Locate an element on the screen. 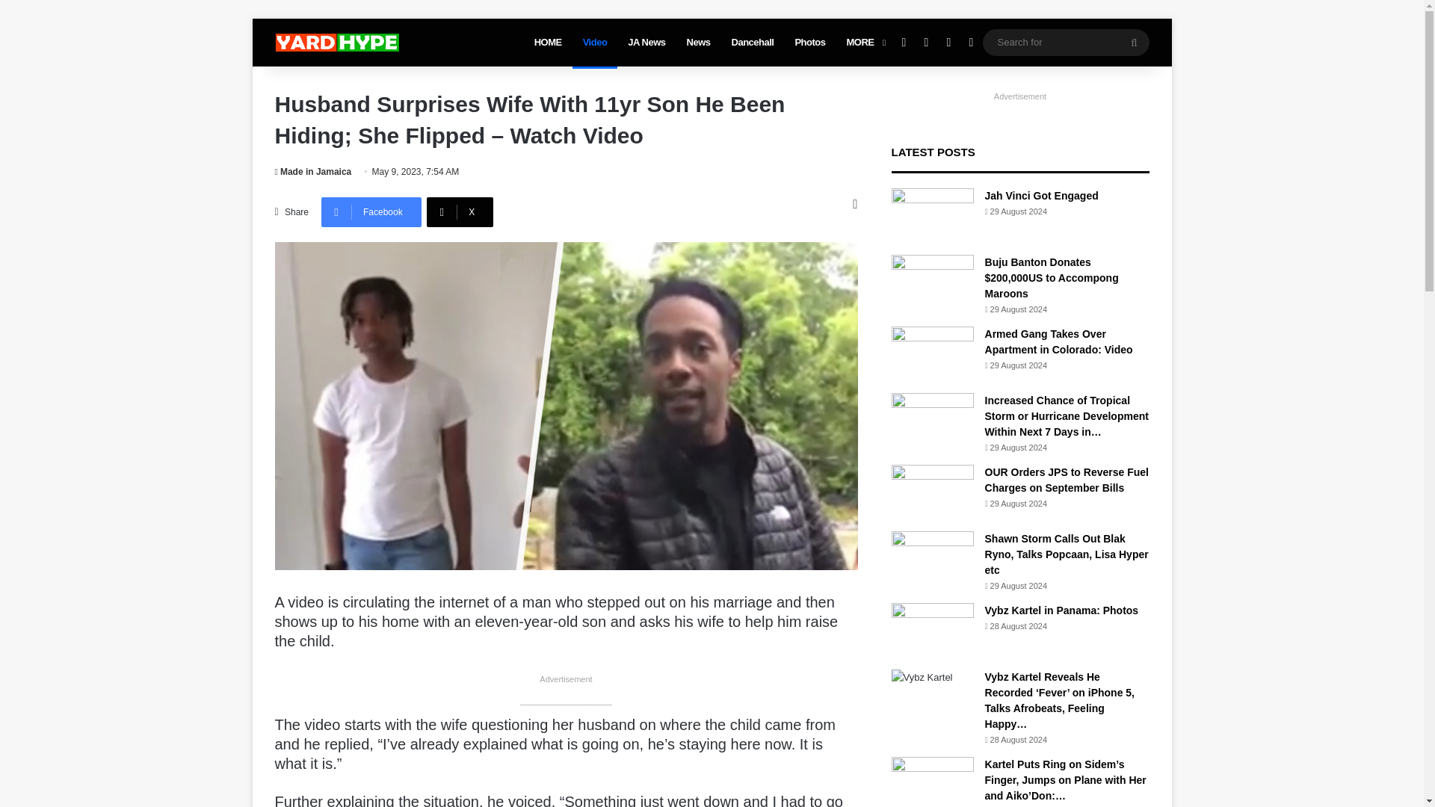  Search for is located at coordinates (1065, 42).